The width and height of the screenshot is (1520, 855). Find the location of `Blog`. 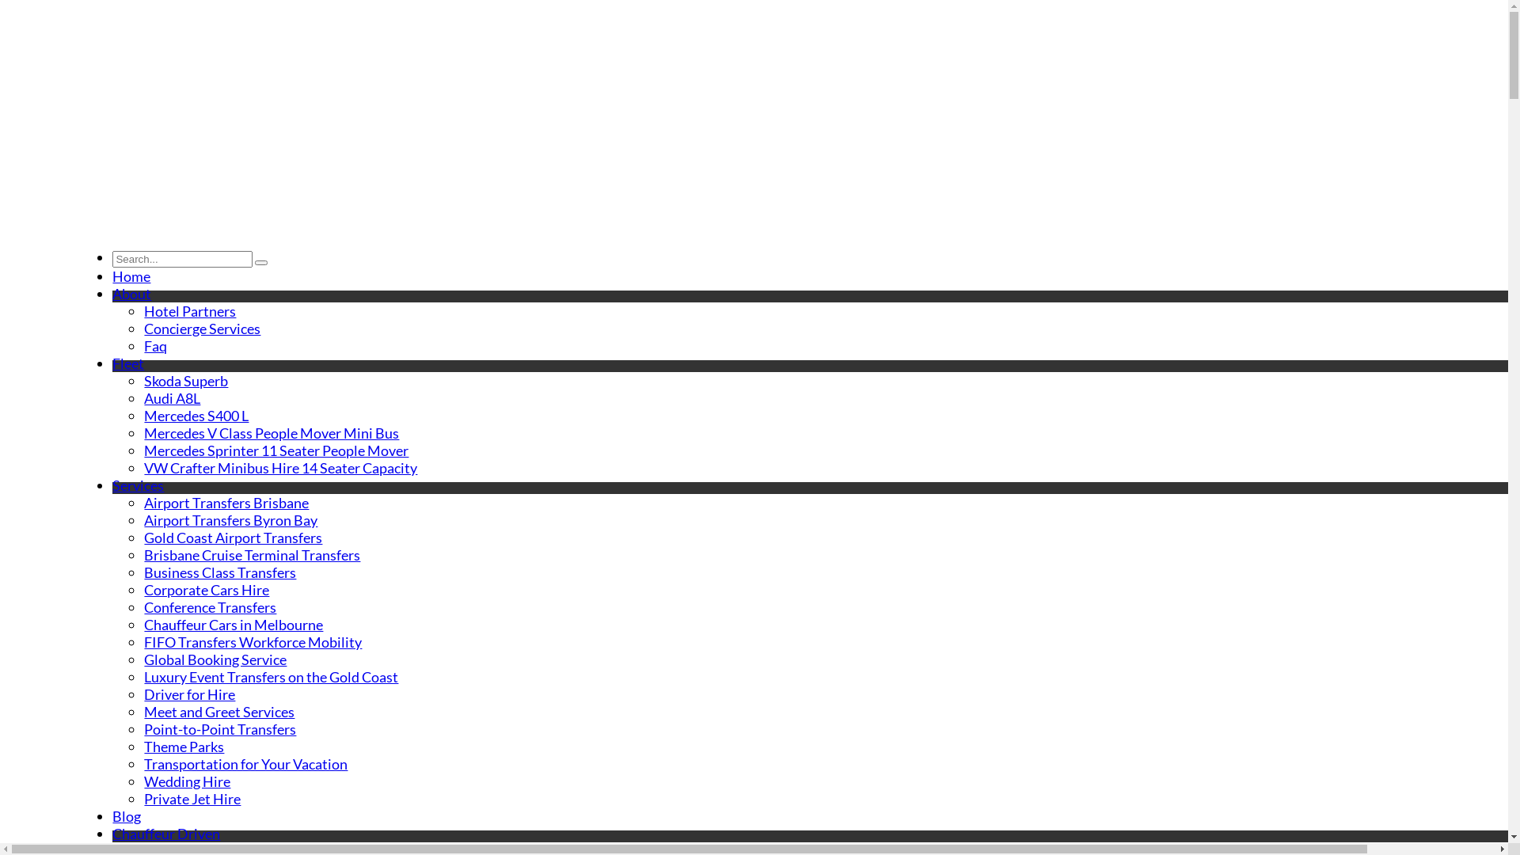

Blog is located at coordinates (127, 816).